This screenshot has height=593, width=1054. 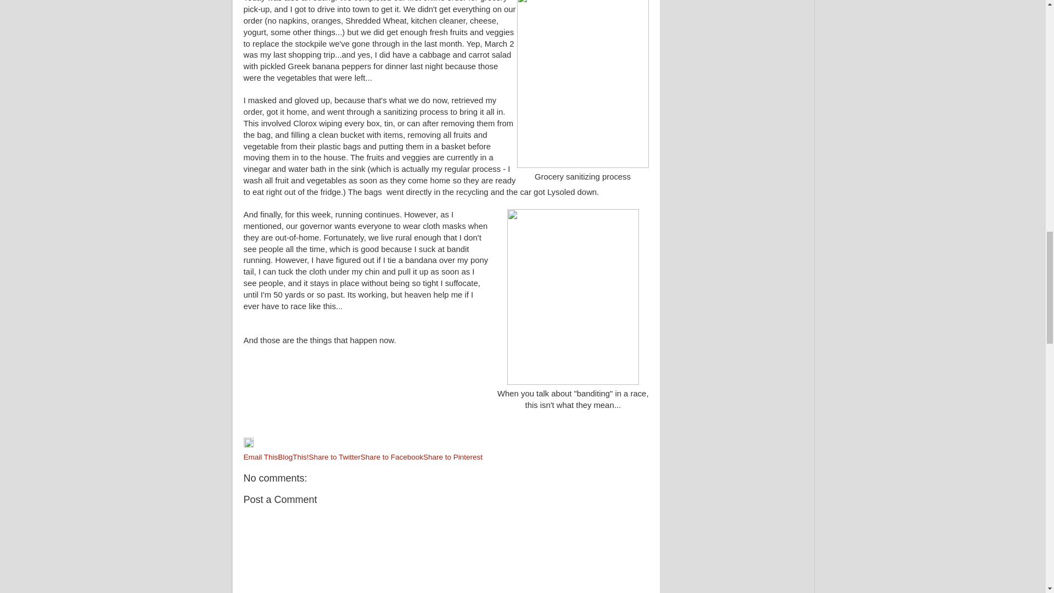 I want to click on BlogThis!, so click(x=293, y=457).